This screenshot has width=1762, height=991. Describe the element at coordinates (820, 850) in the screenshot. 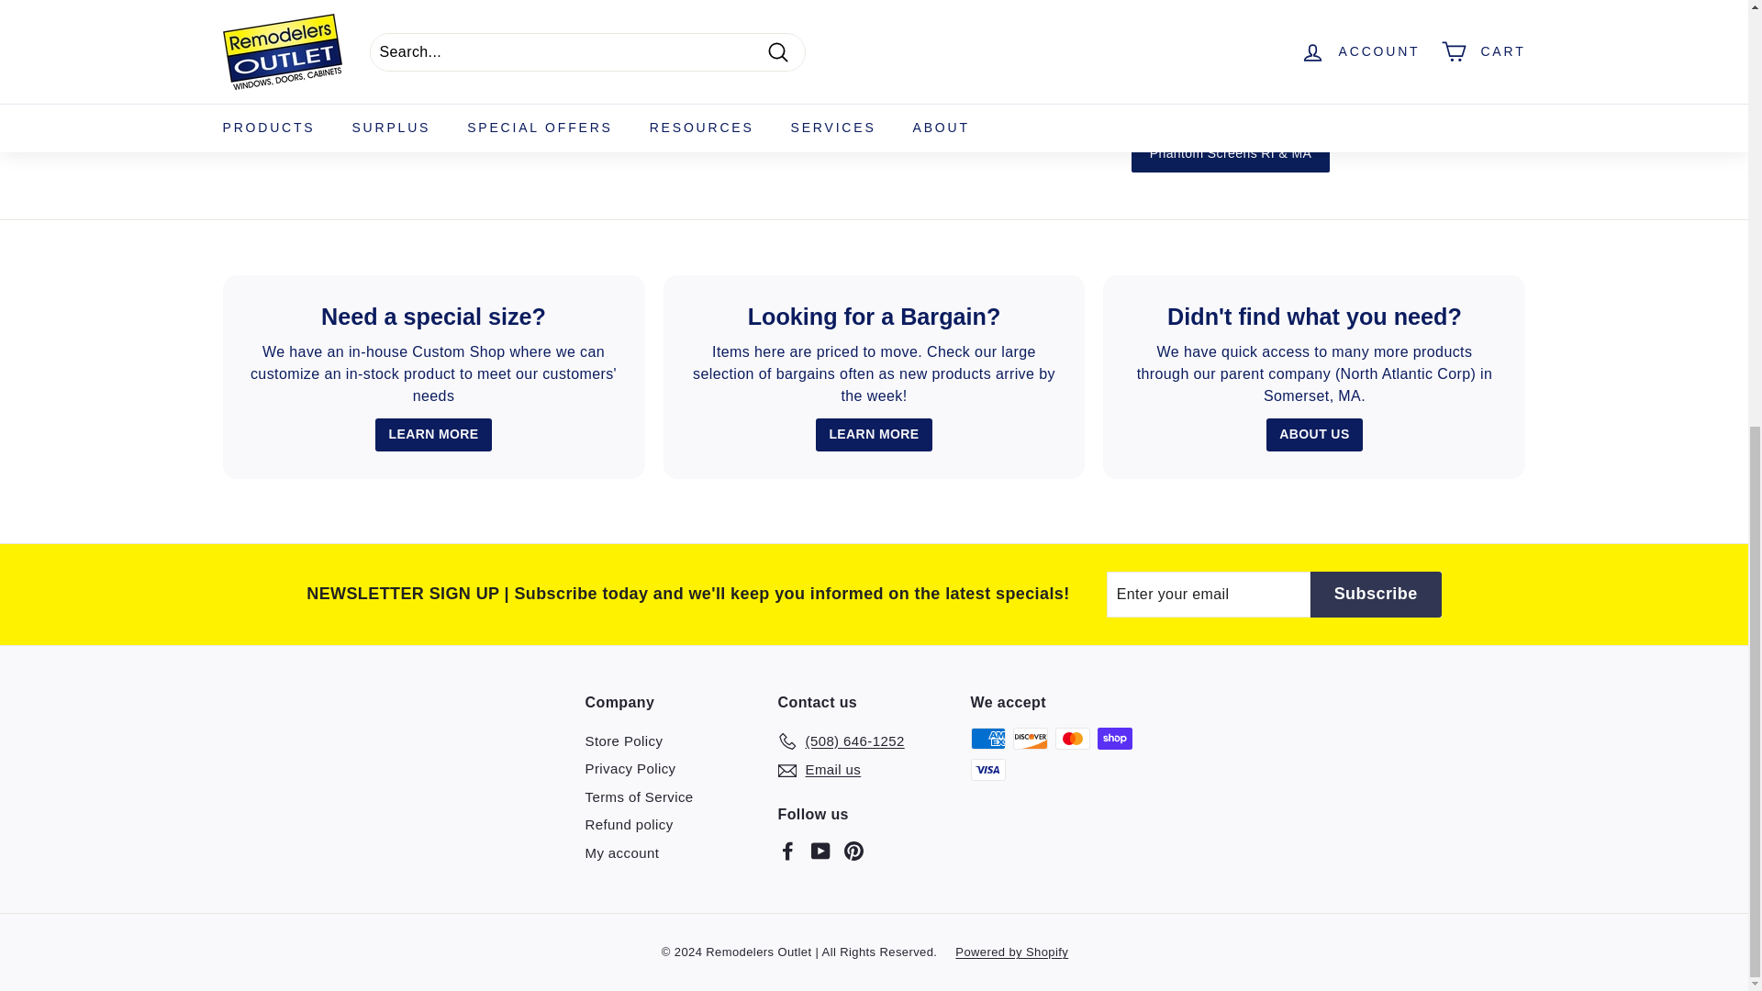

I see `Remodelers Outlet on YouTube` at that location.